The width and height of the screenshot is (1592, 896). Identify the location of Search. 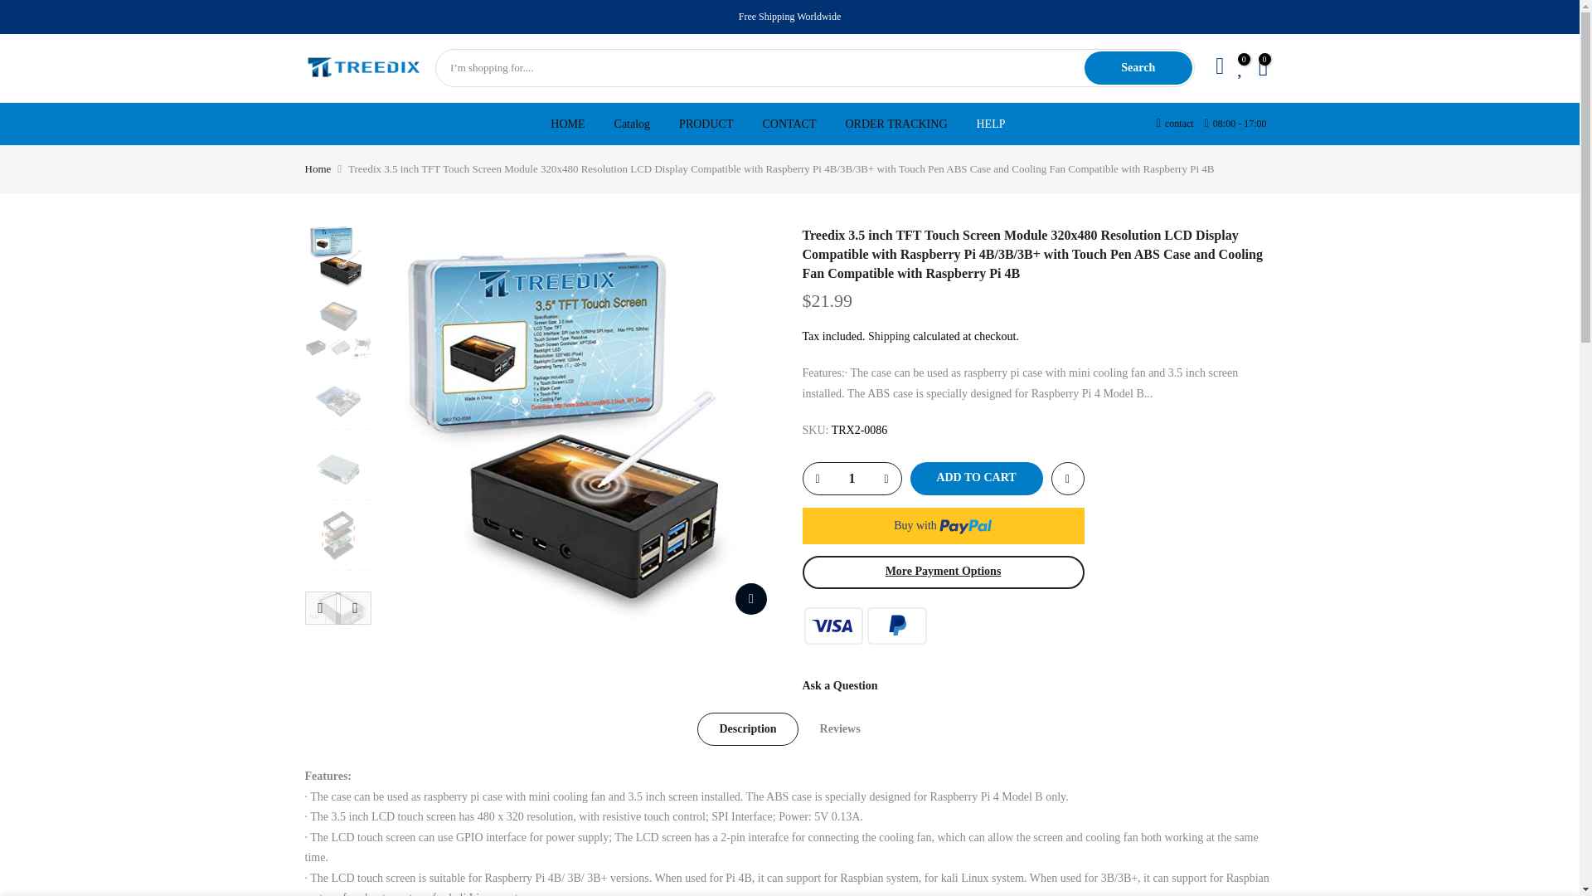
(1138, 67).